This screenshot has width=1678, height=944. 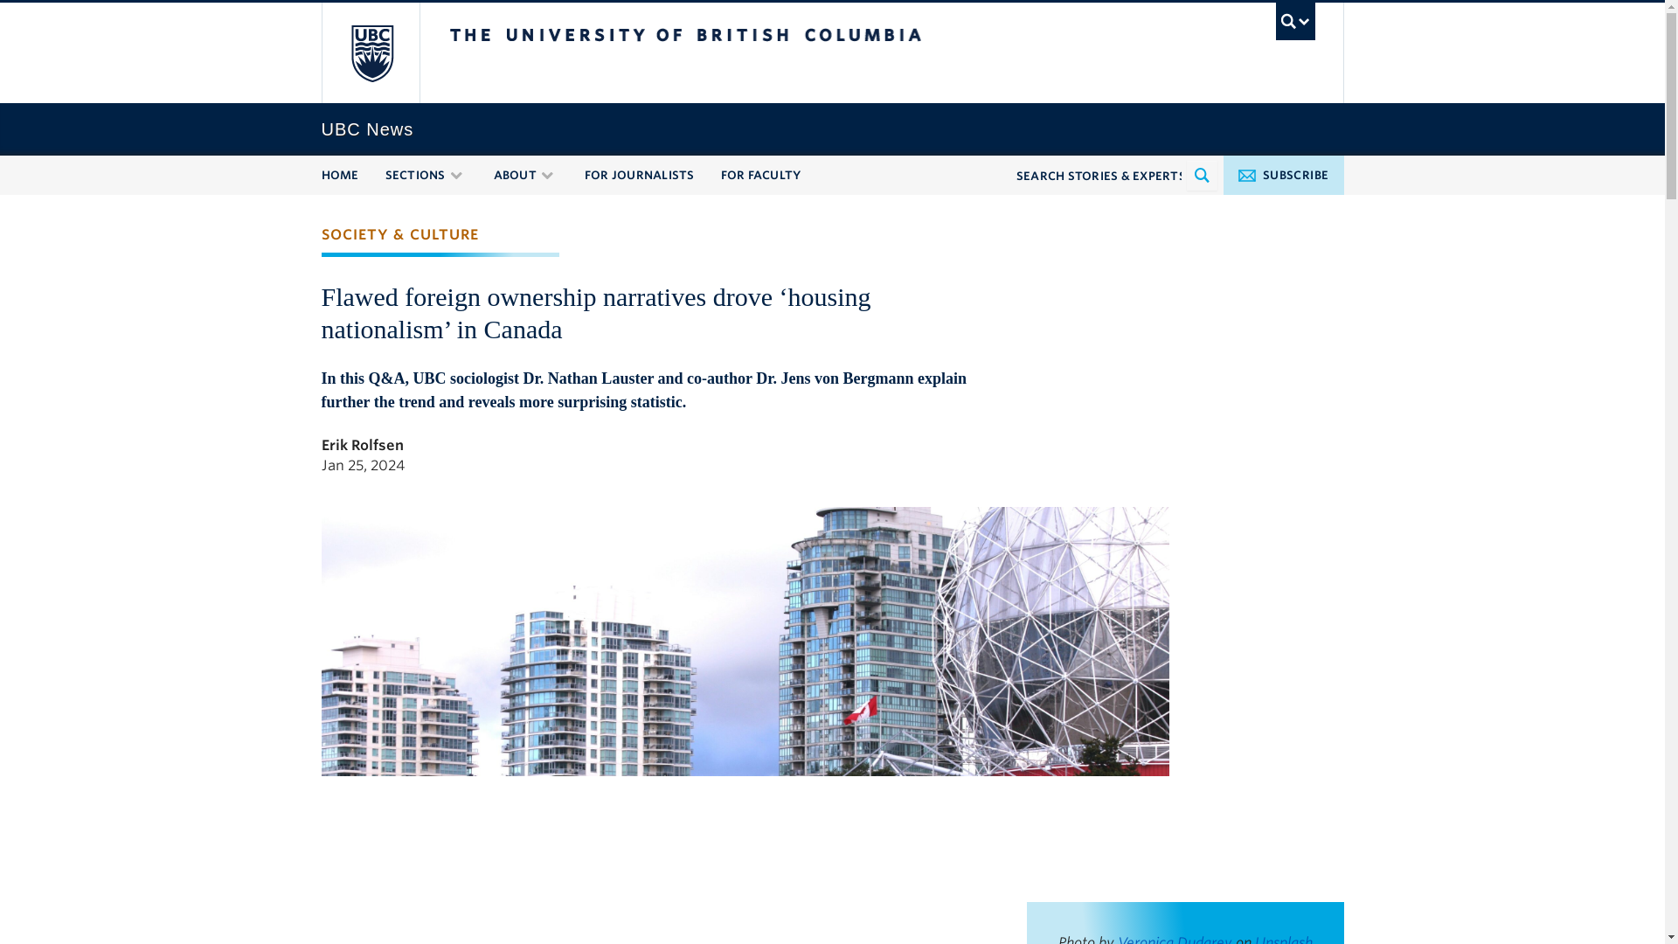 I want to click on SUBSCRIBE, so click(x=1283, y=175).